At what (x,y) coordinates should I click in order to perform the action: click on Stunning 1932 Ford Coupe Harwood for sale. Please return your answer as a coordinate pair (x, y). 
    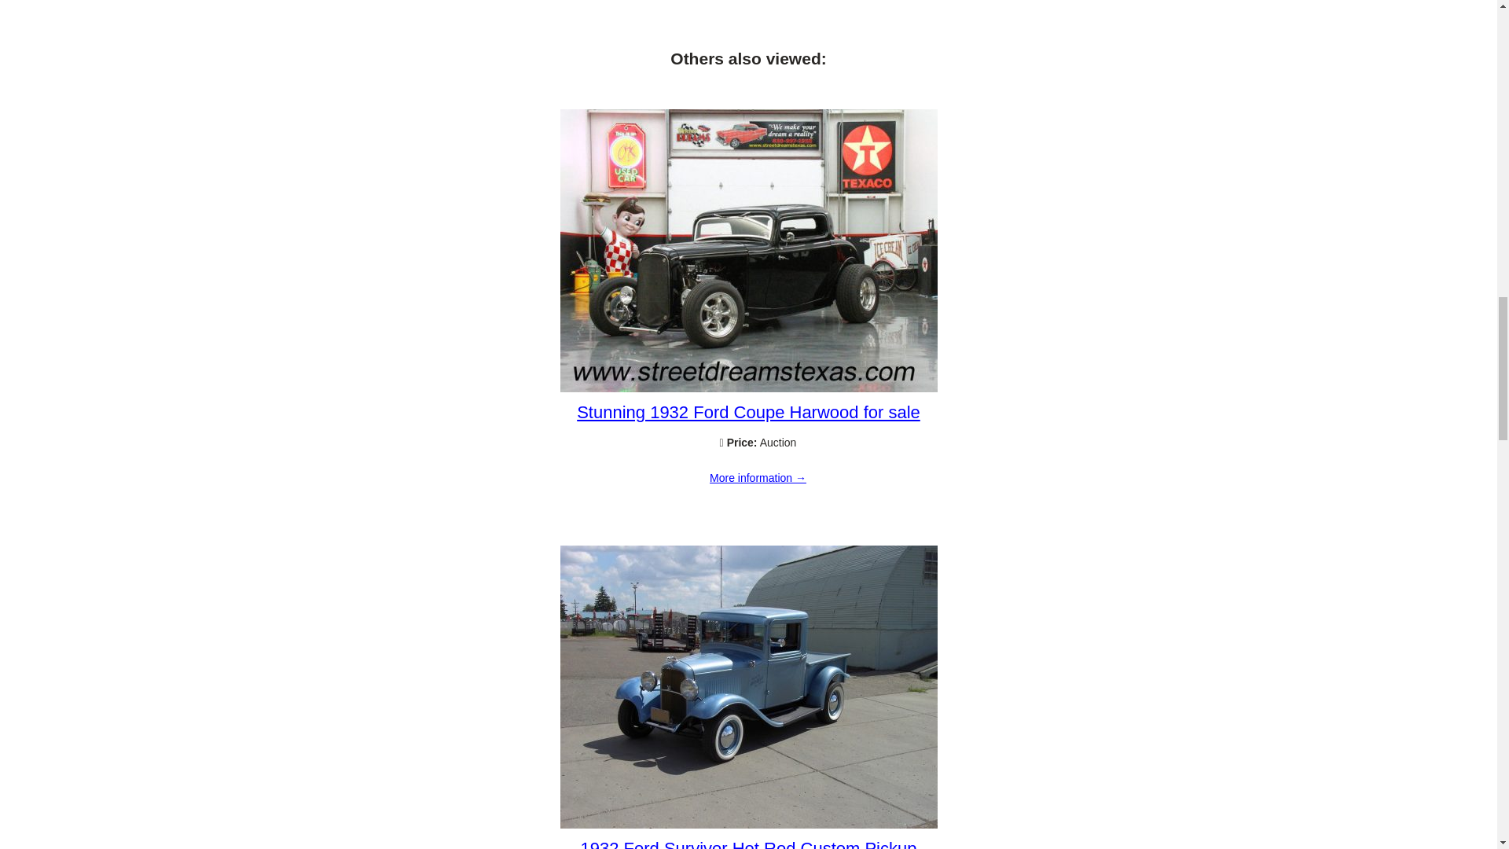
    Looking at the image, I should click on (758, 478).